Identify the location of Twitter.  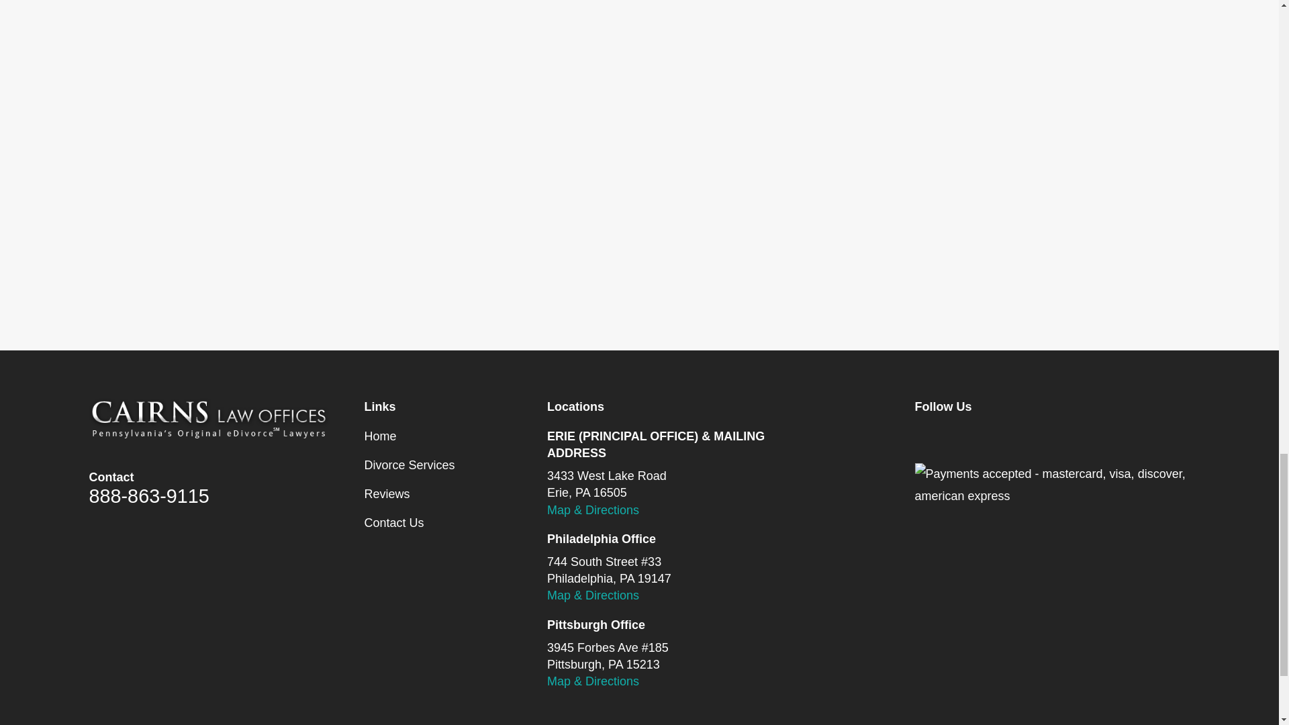
(965, 436).